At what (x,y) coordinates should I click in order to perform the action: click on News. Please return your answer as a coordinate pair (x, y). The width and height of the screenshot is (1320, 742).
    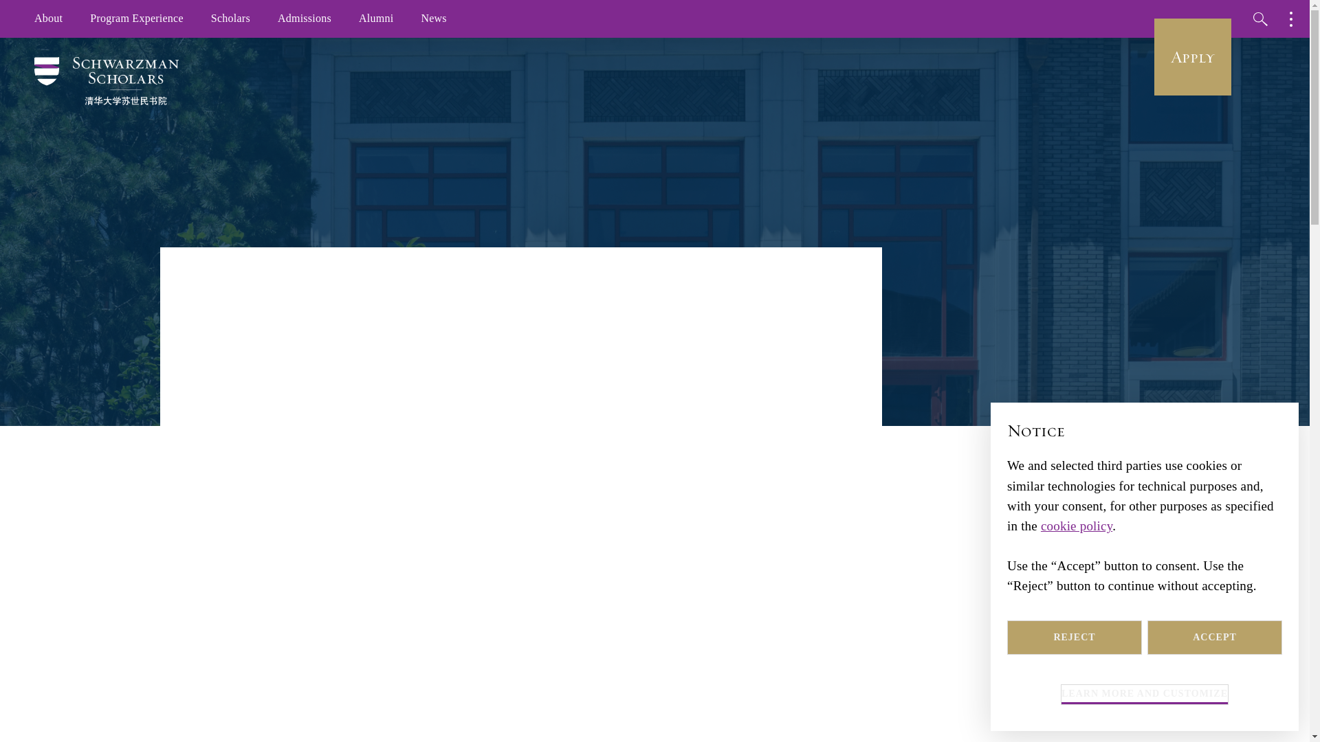
    Looking at the image, I should click on (433, 19).